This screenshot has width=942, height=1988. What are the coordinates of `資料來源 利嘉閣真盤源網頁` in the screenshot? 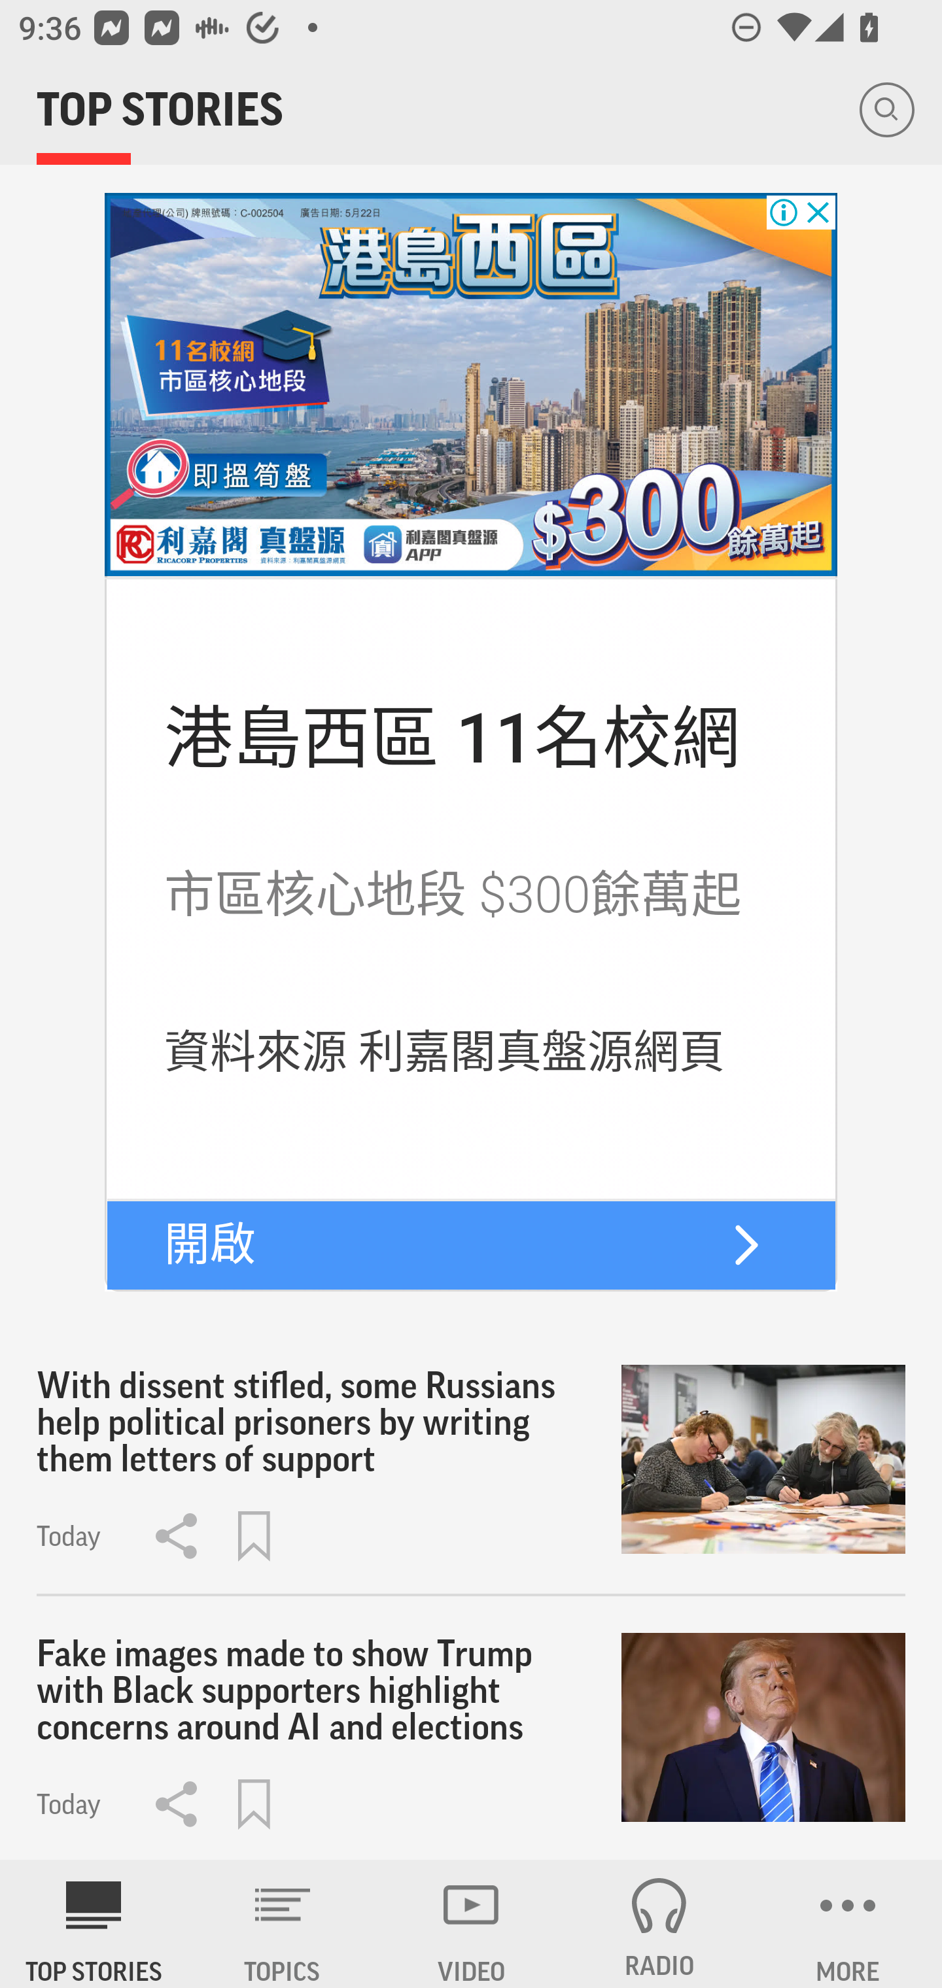 It's located at (445, 1052).